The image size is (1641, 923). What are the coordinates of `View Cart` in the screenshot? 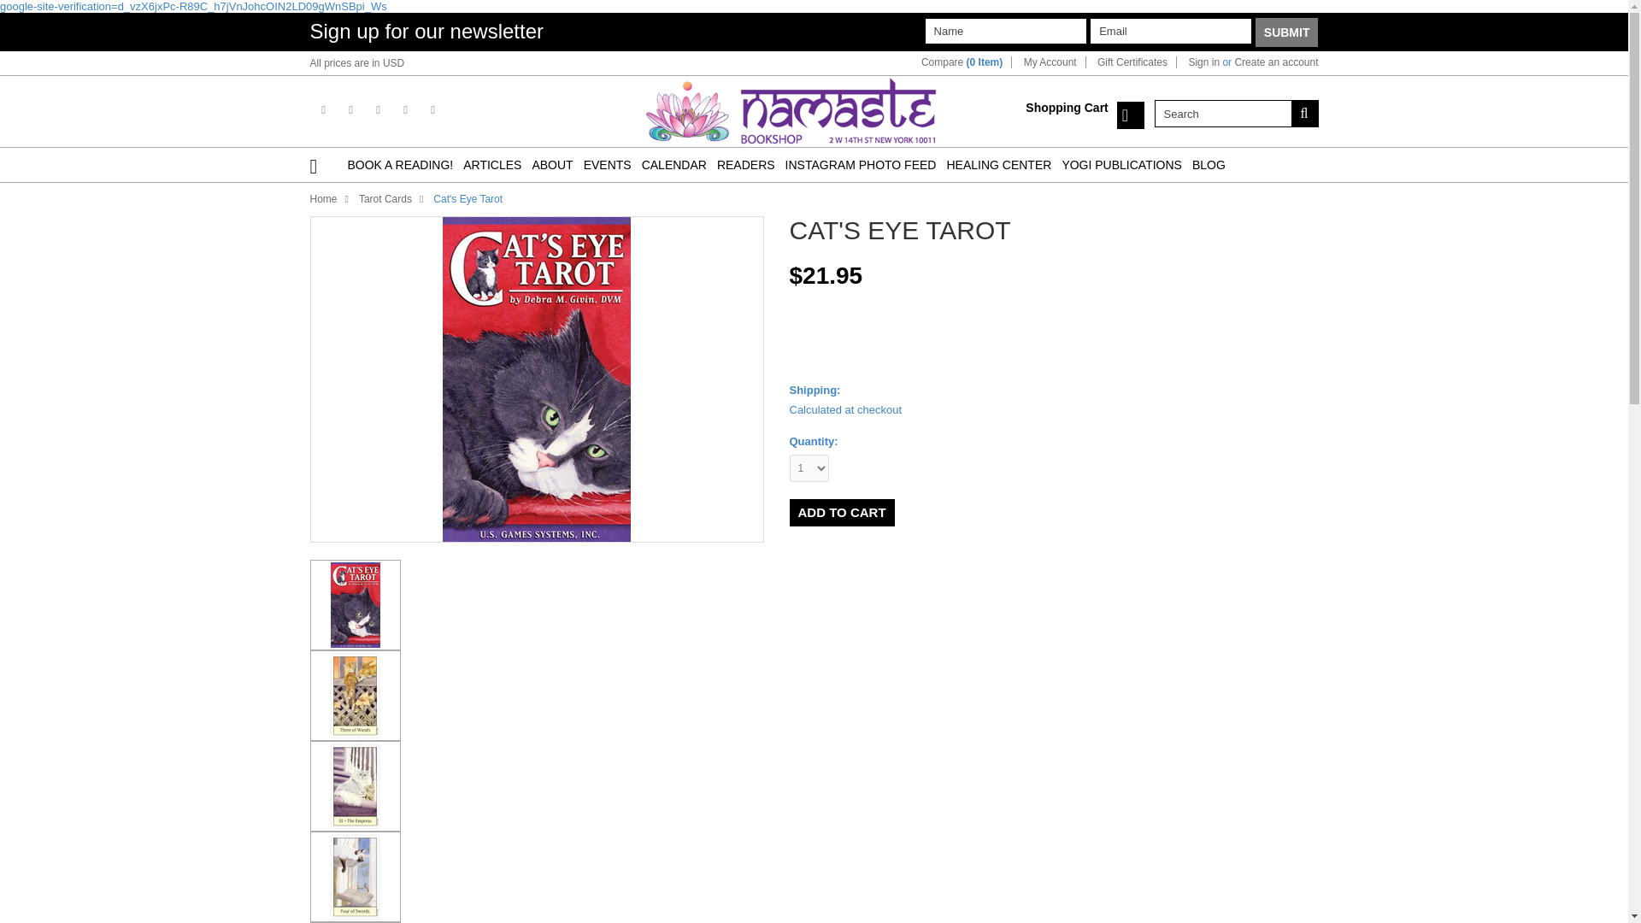 It's located at (1130, 115).